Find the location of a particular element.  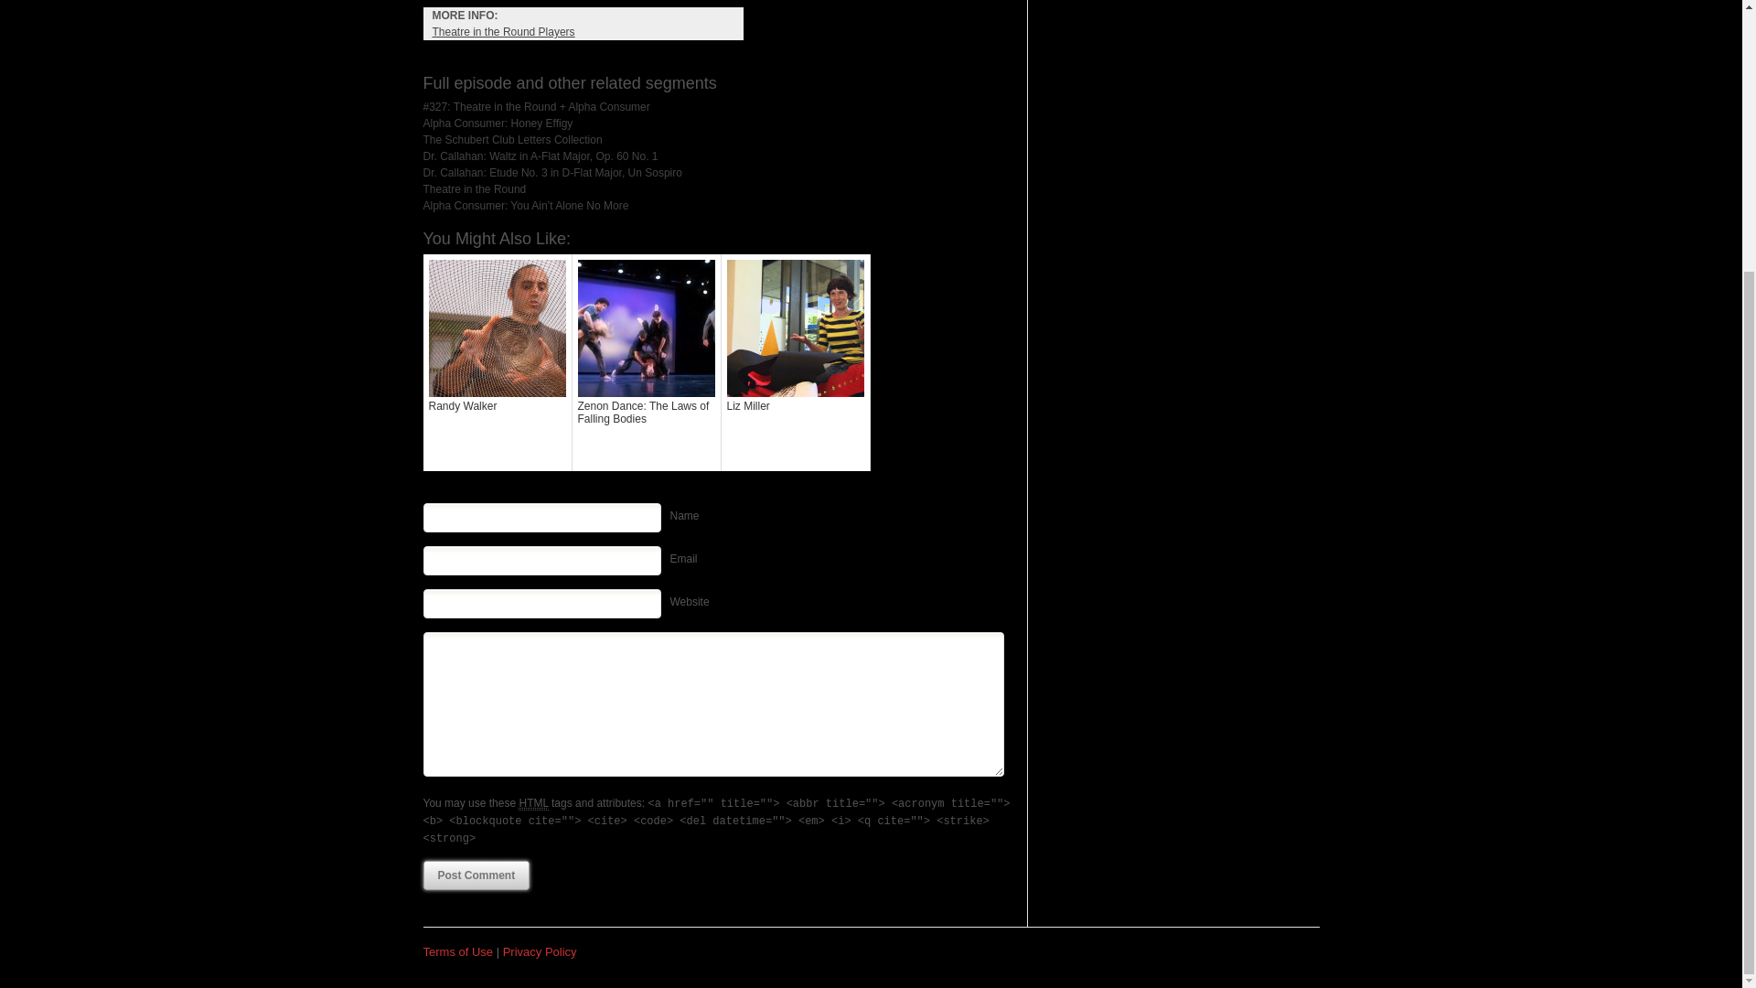

Dr. Callahan: Waltz in A-Flat Major, Op. 60 No. 1 is located at coordinates (540, 156).